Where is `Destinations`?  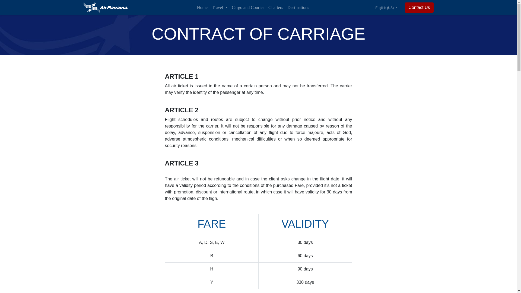
Destinations is located at coordinates (298, 7).